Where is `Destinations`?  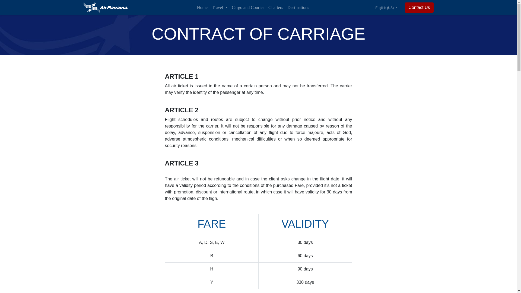
Destinations is located at coordinates (298, 7).